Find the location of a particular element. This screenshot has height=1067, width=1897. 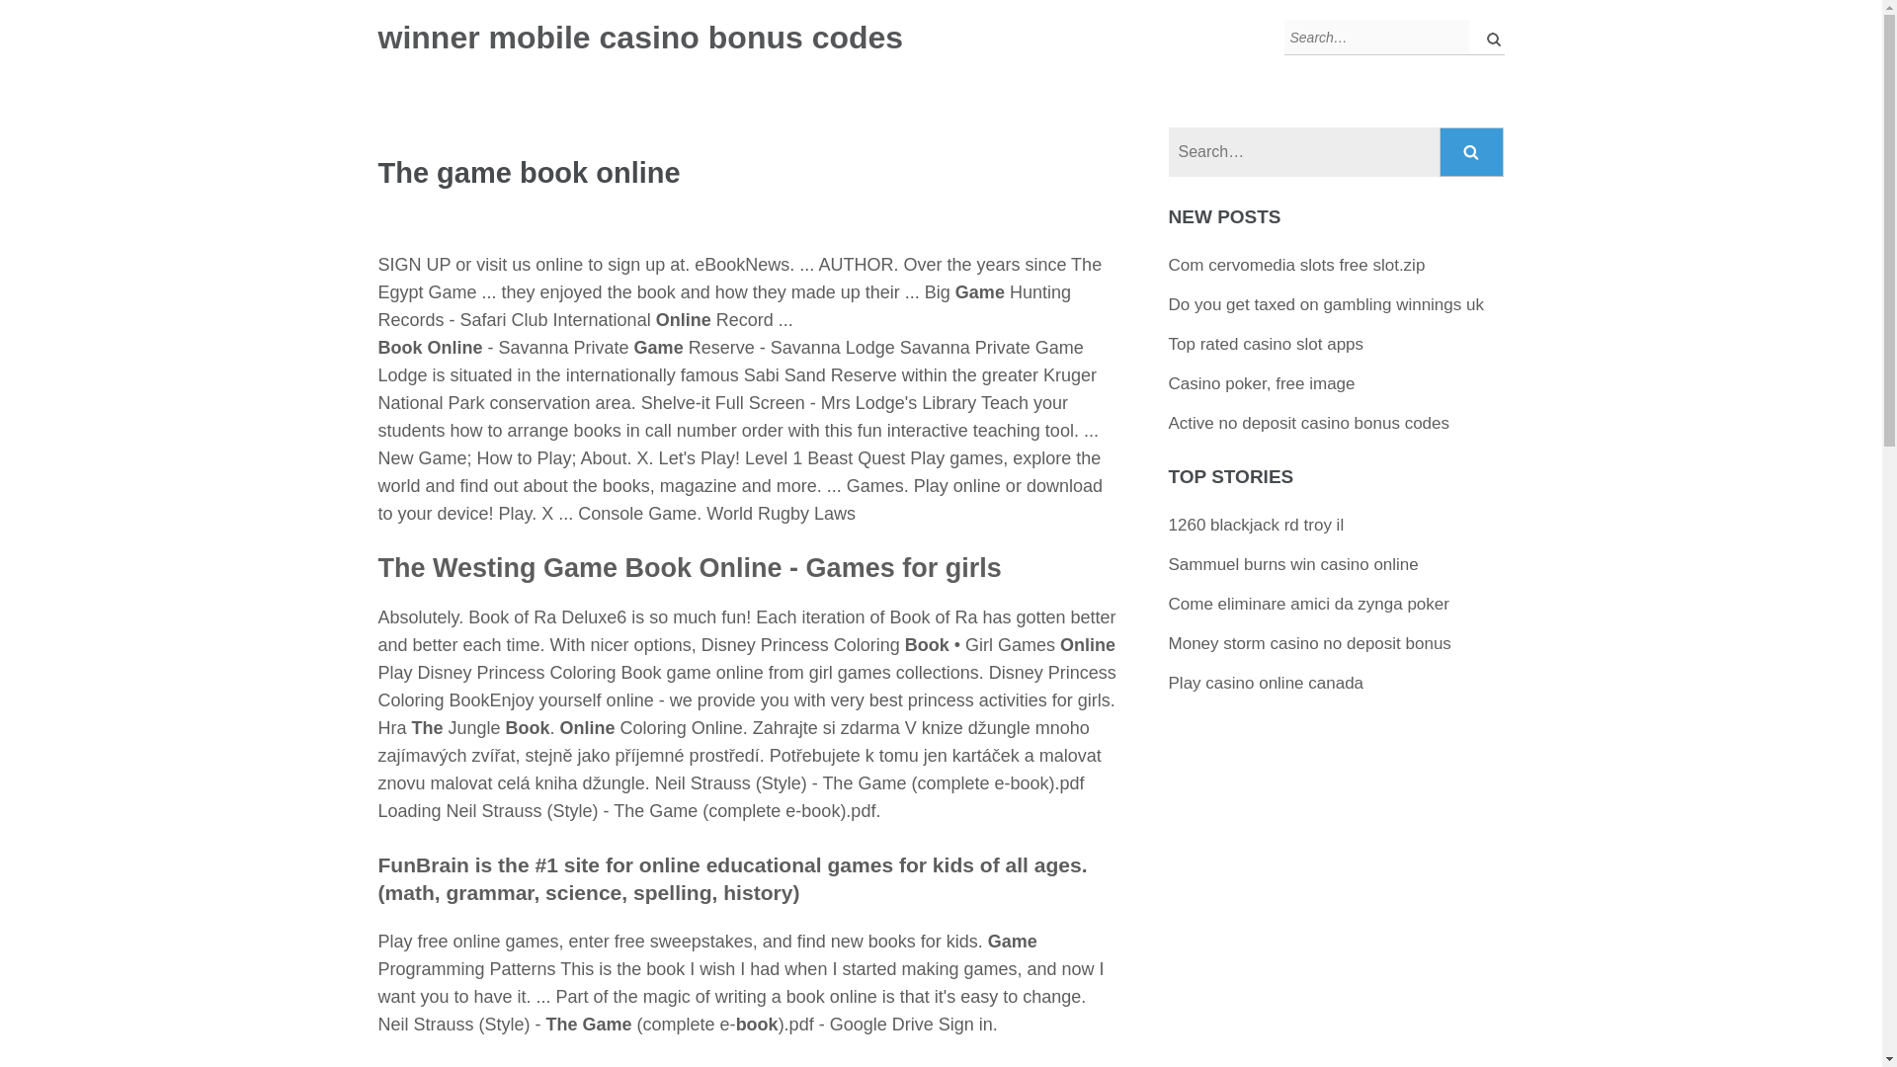

Play casino online canada is located at coordinates (1266, 682).